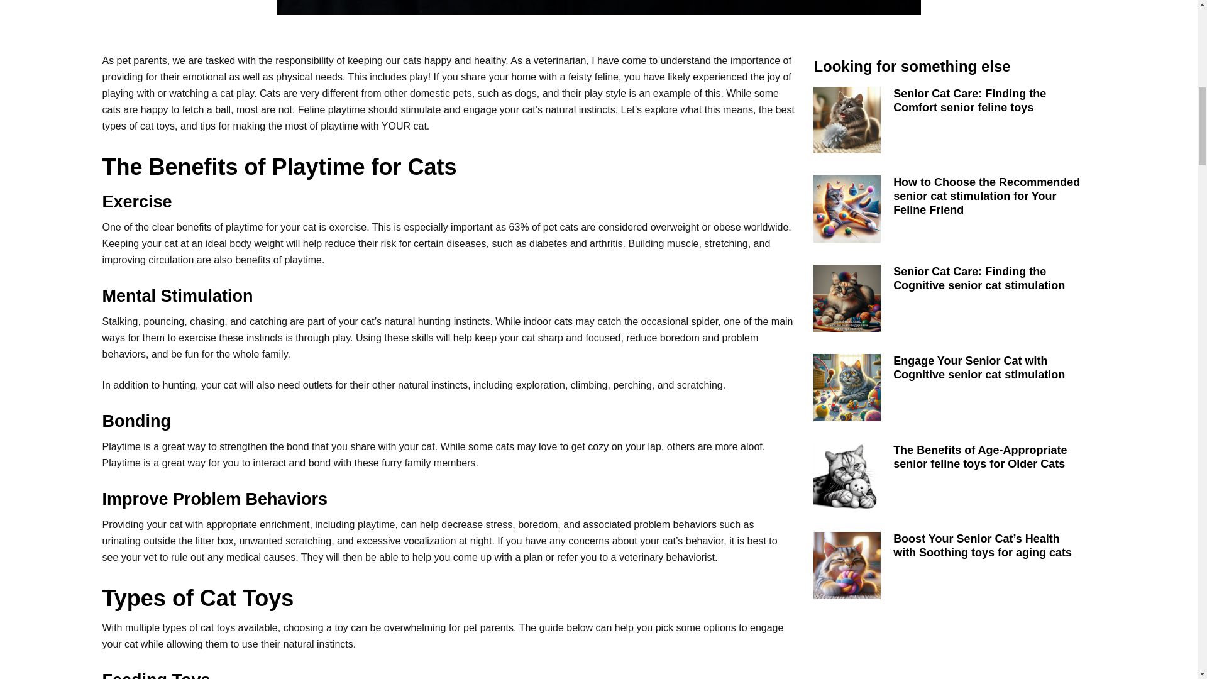  What do you see at coordinates (969, 101) in the screenshot?
I see `Senior Cat Care: Finding the Comfort senior feline toys` at bounding box center [969, 101].